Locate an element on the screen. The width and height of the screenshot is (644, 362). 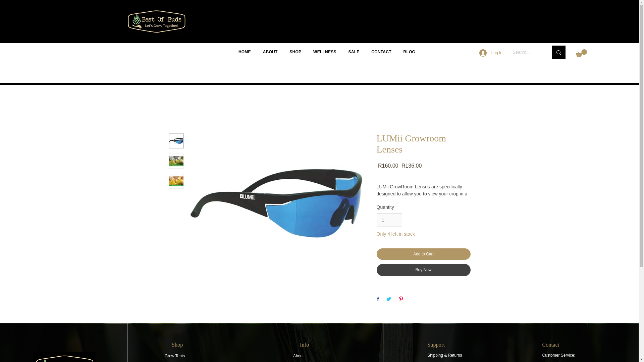
Add to Cart is located at coordinates (423, 254).